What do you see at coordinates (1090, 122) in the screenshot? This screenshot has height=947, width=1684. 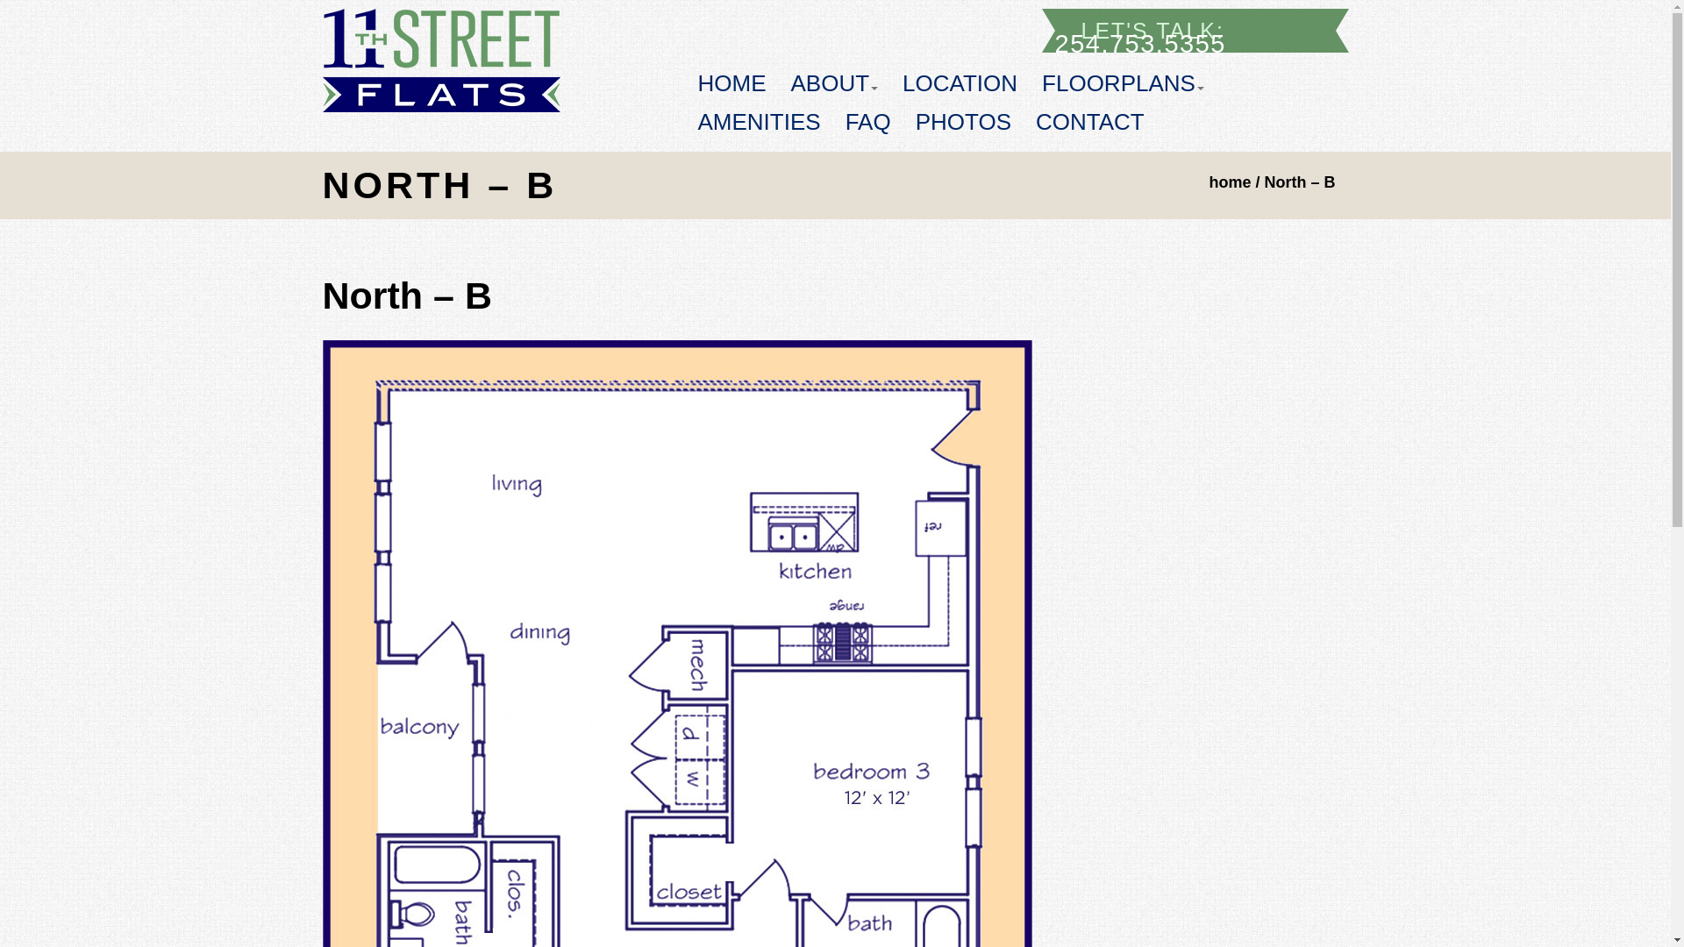 I see `CONTACT` at bounding box center [1090, 122].